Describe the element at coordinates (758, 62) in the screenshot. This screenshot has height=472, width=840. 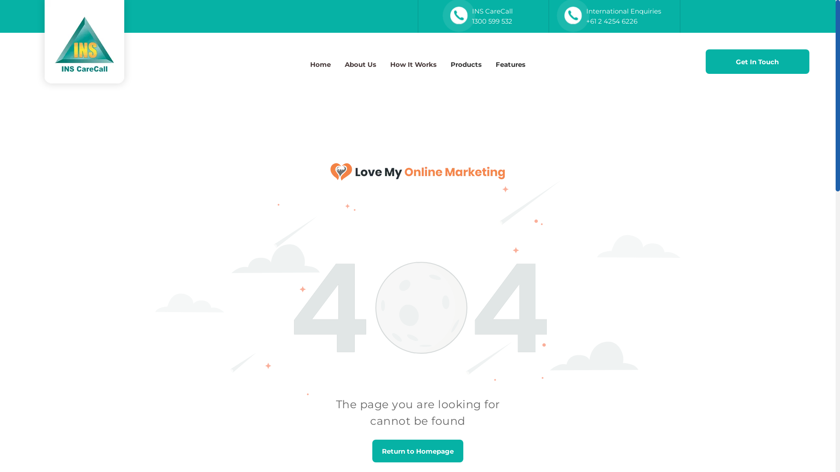
I see `Get In Touch` at that location.